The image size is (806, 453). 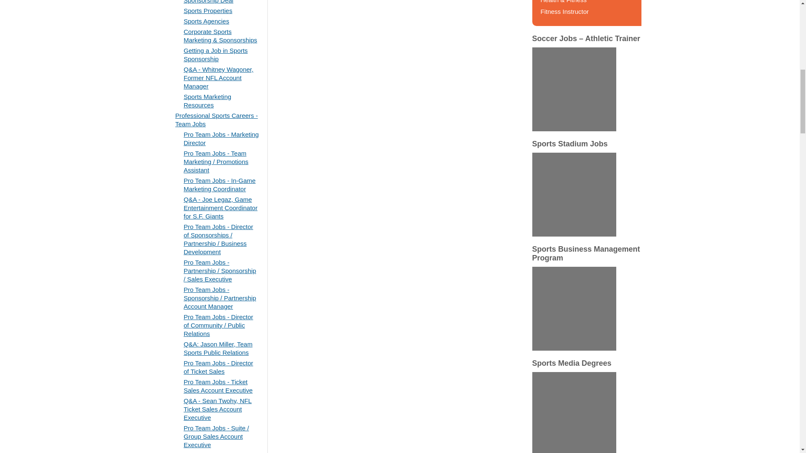 I want to click on Sports Marketing Resources, so click(x=207, y=101).